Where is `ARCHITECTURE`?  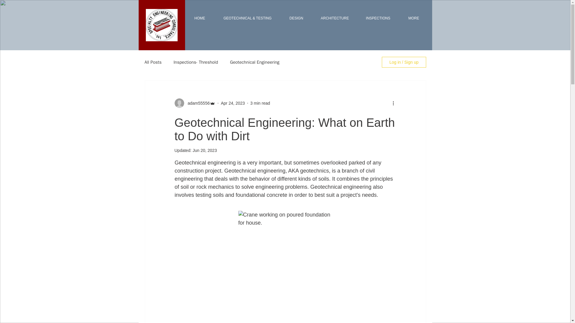 ARCHITECTURE is located at coordinates (335, 18).